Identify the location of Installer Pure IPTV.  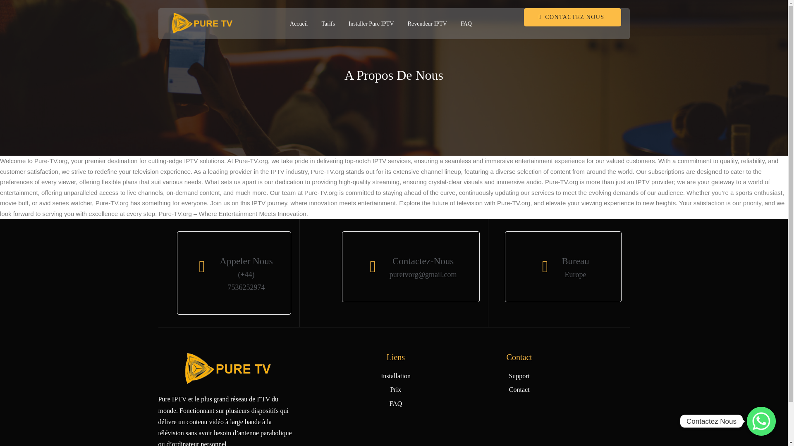
(371, 24).